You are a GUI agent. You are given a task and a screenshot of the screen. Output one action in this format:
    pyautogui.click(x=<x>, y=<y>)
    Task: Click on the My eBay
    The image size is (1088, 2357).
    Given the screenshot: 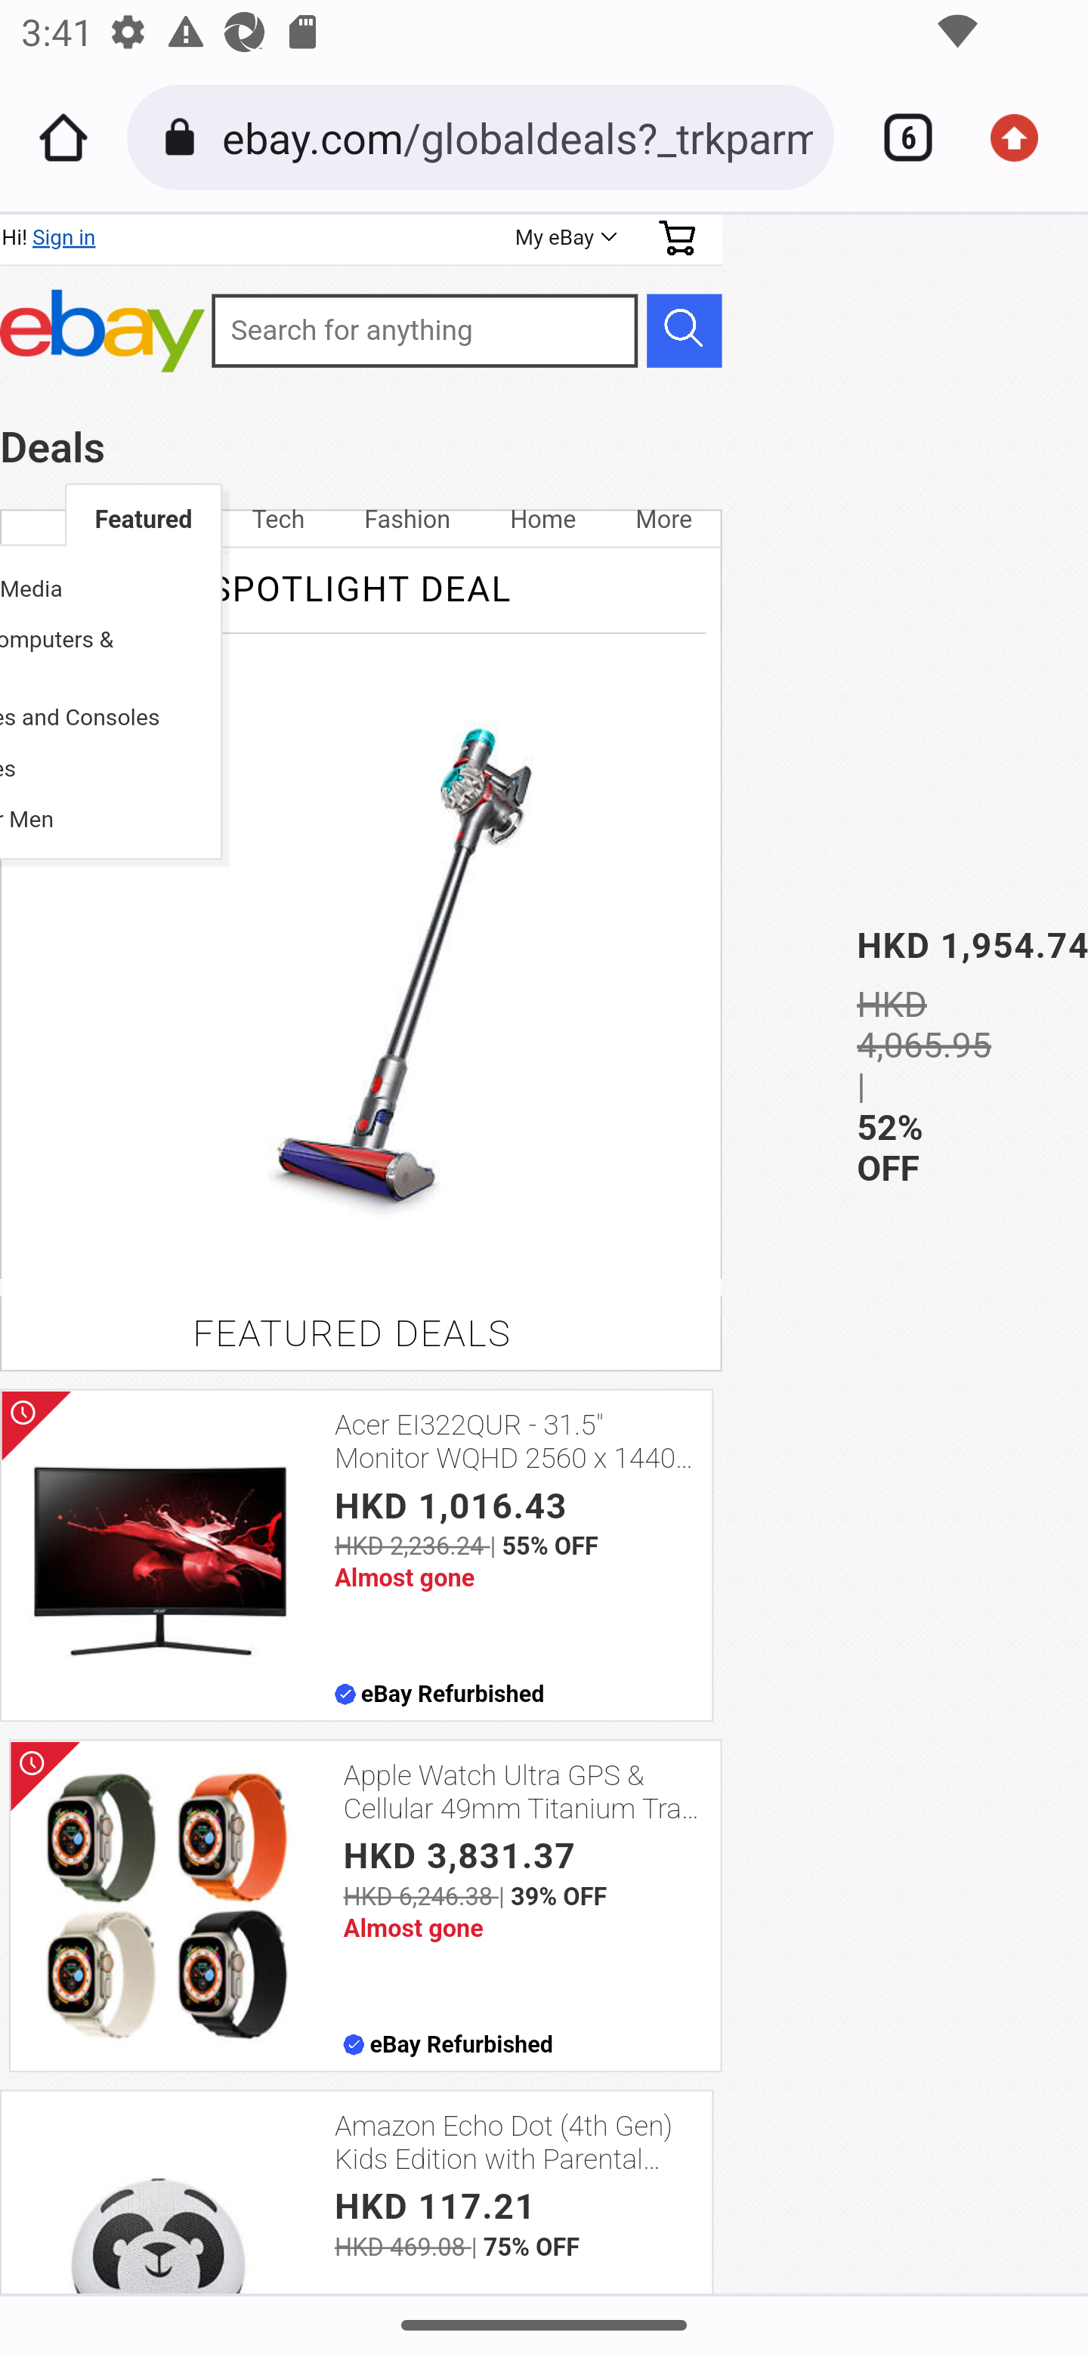 What is the action you would take?
    pyautogui.click(x=564, y=238)
    